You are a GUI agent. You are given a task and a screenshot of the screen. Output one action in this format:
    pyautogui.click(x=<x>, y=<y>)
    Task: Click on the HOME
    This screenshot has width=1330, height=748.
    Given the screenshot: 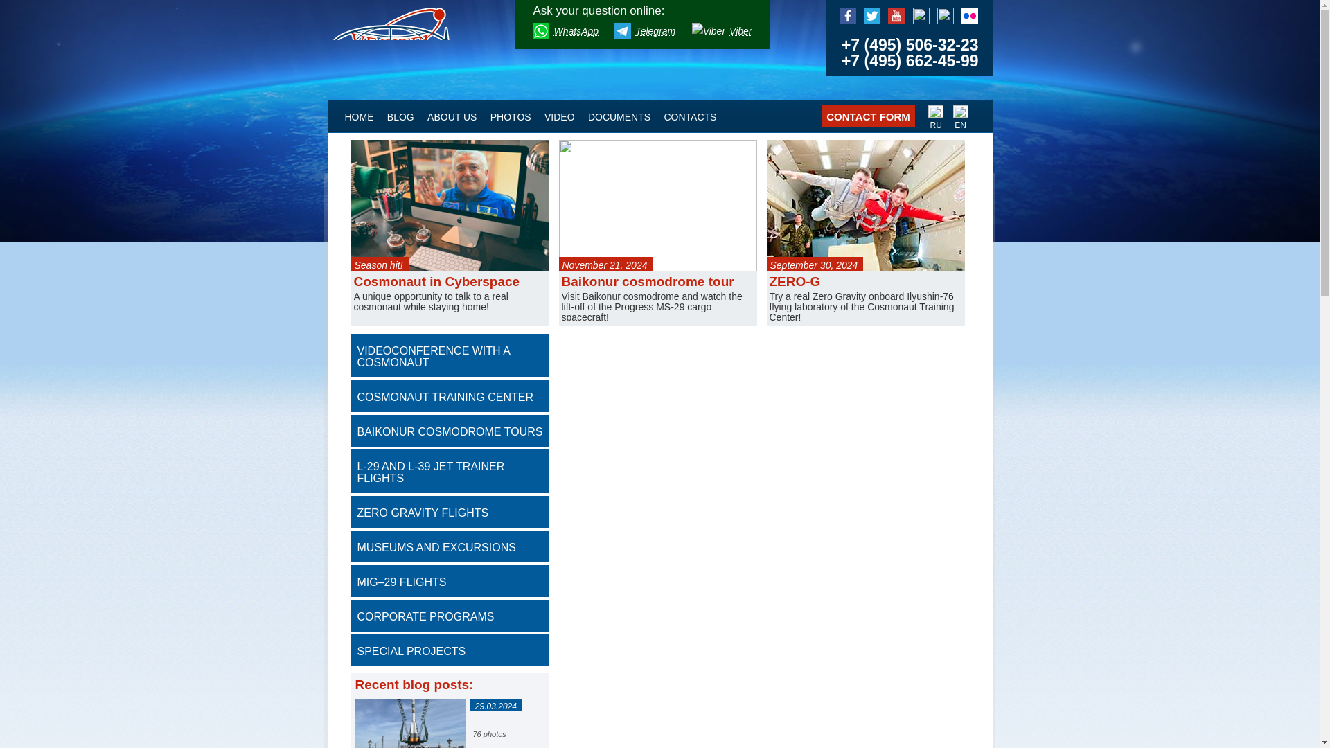 What is the action you would take?
    pyautogui.click(x=360, y=116)
    